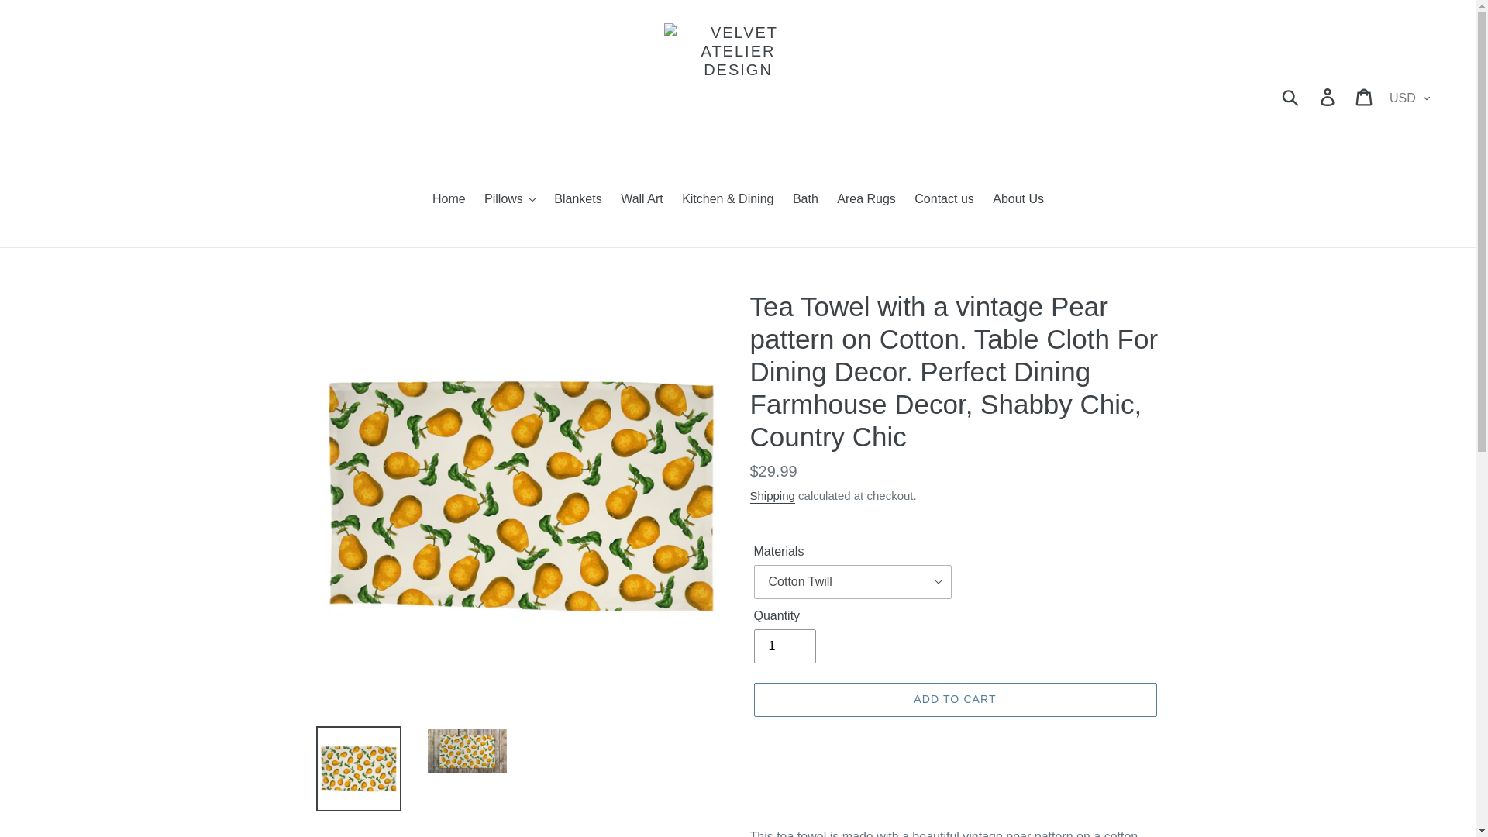 This screenshot has height=837, width=1488. I want to click on Home, so click(448, 200).